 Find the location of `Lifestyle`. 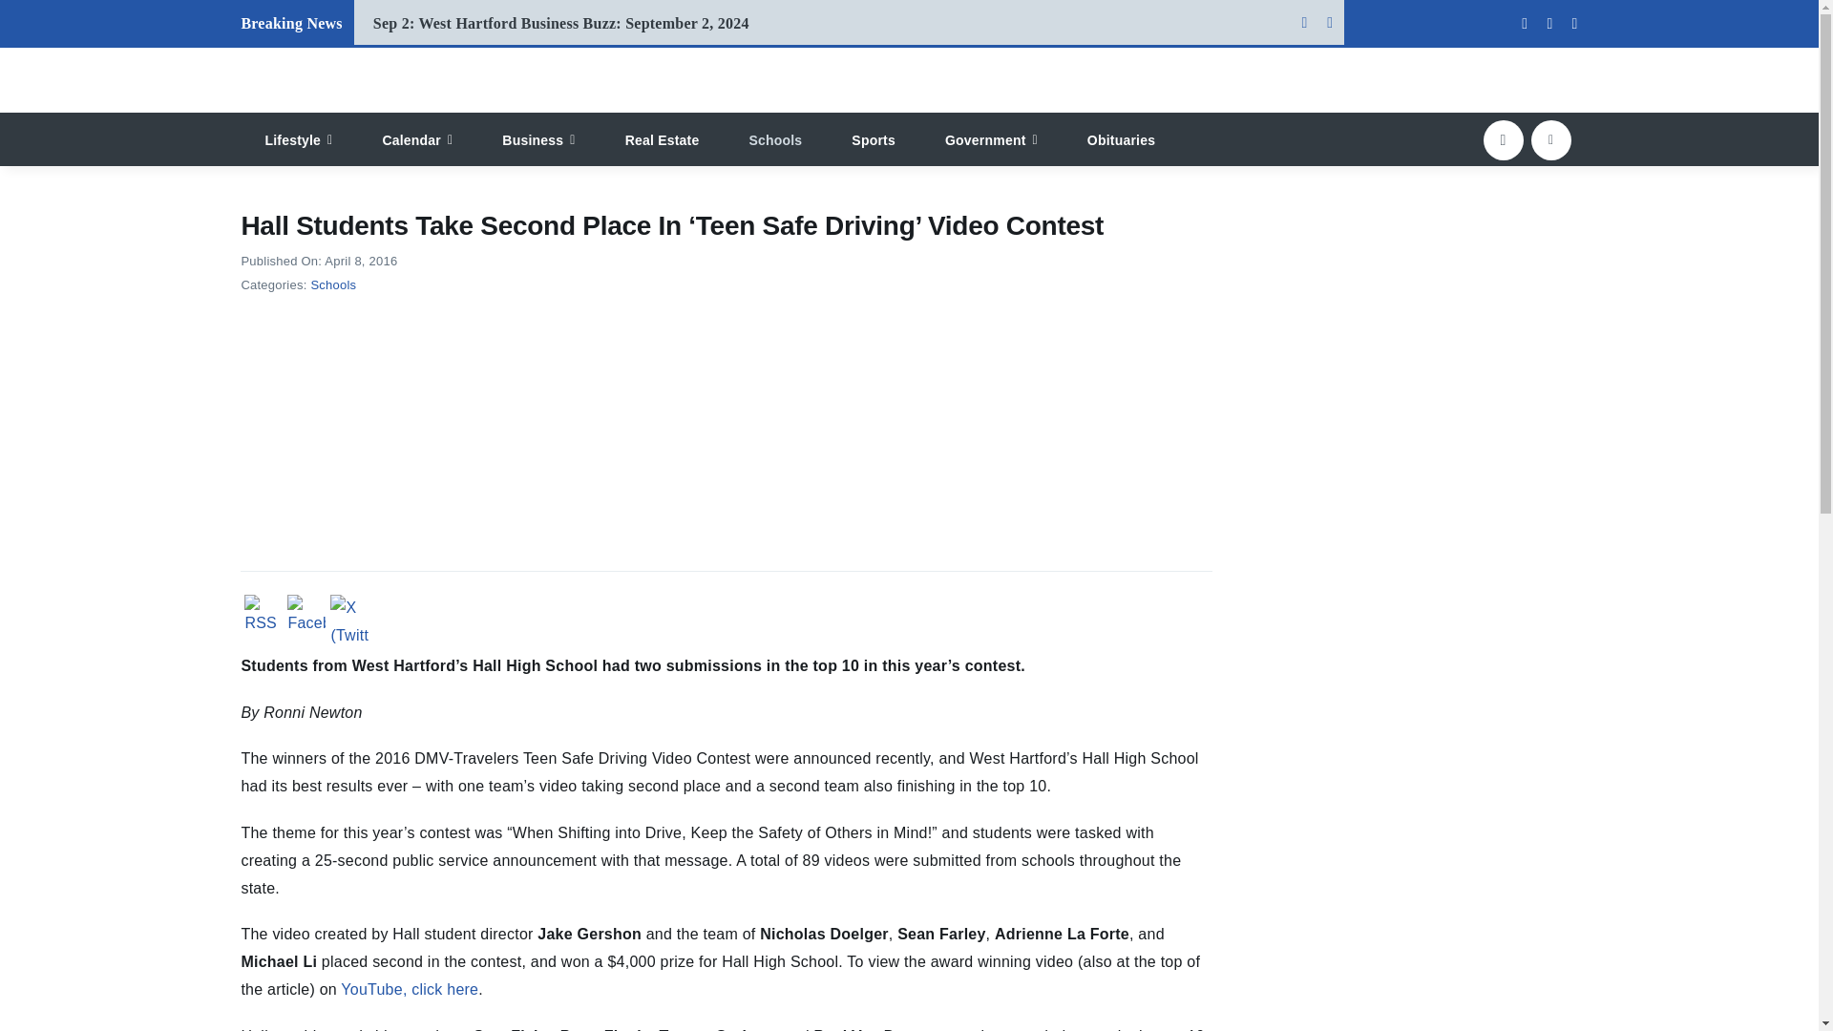

Lifestyle is located at coordinates (298, 138).